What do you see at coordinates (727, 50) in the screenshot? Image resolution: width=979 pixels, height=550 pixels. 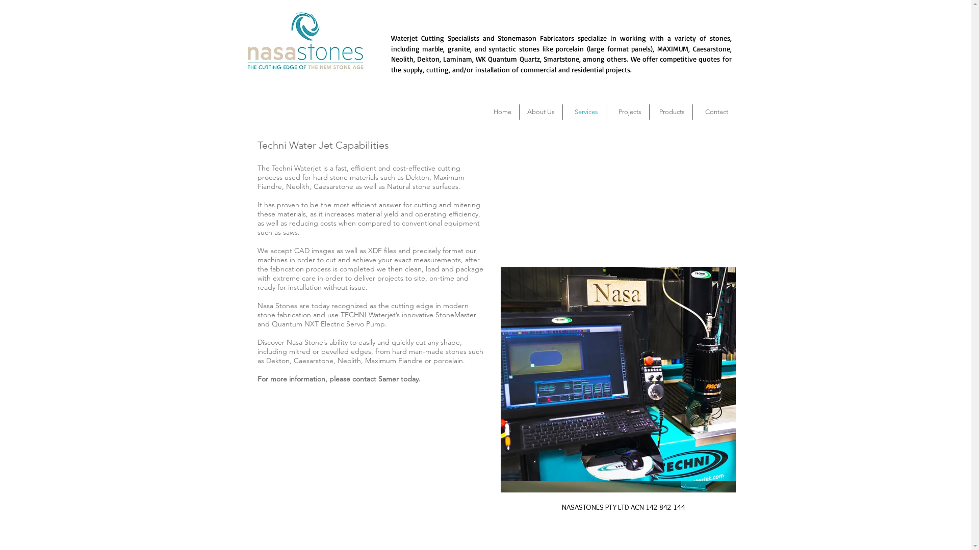 I see `0` at bounding box center [727, 50].